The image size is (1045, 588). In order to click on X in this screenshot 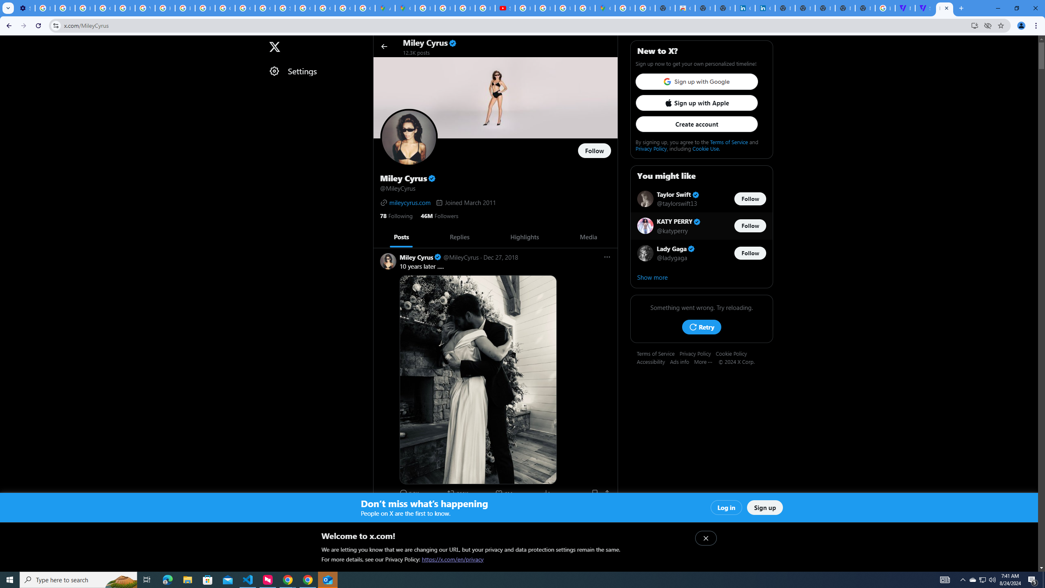, I will do `click(274, 47)`.